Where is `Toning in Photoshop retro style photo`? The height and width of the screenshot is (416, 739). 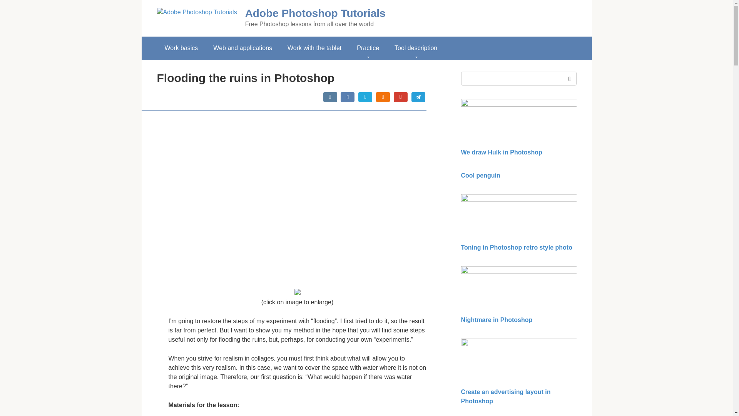
Toning in Photoshop retro style photo is located at coordinates (517, 247).